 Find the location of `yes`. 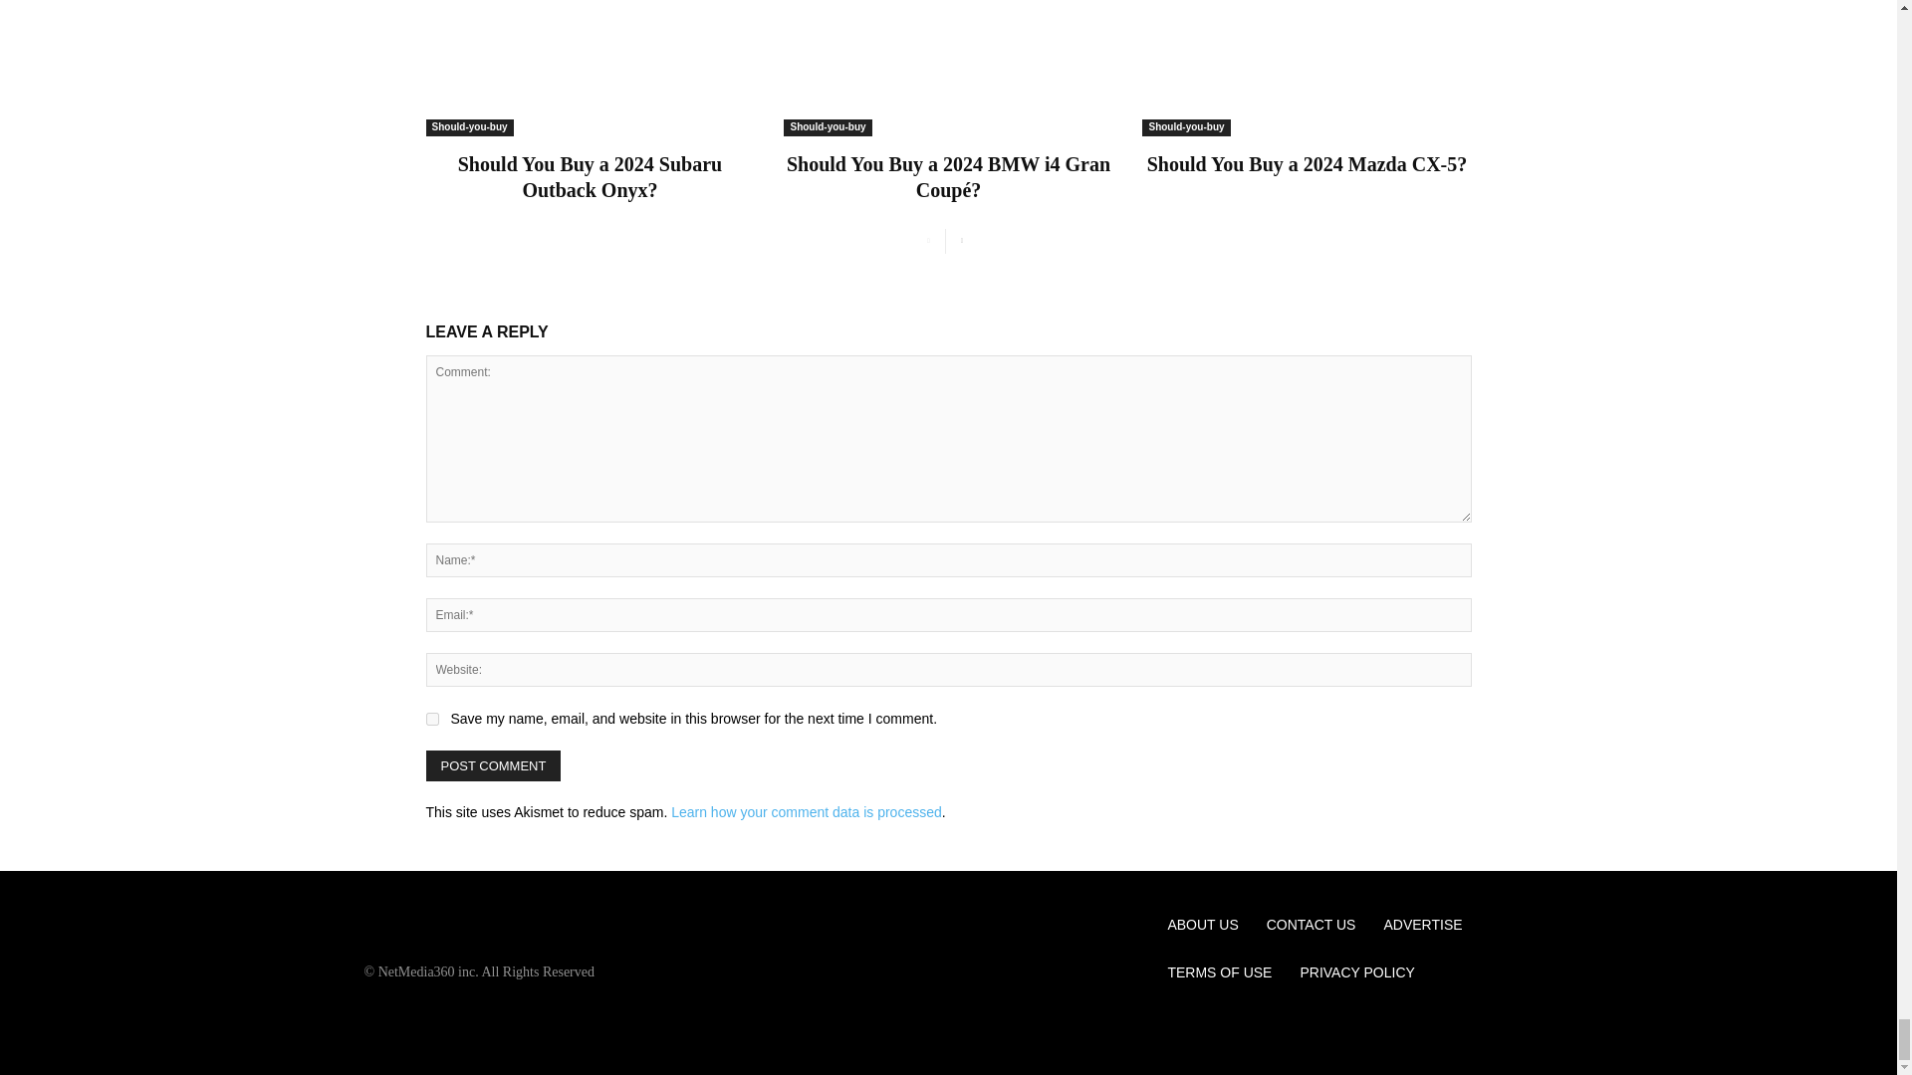

yes is located at coordinates (432, 719).